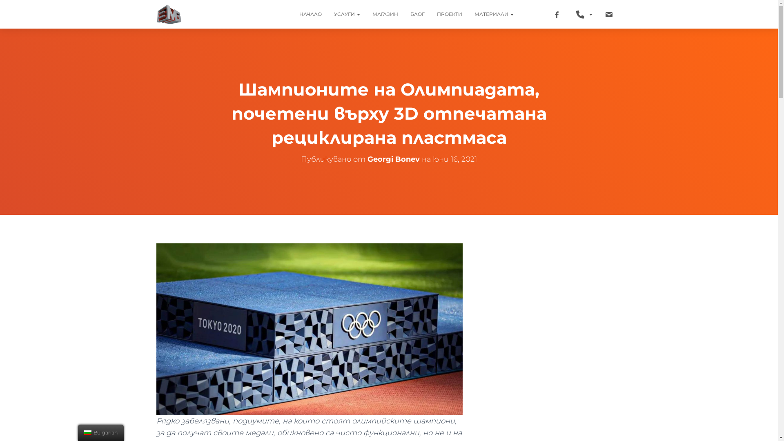 The height and width of the screenshot is (441, 784). Describe the element at coordinates (558, 14) in the screenshot. I see ` ` at that location.